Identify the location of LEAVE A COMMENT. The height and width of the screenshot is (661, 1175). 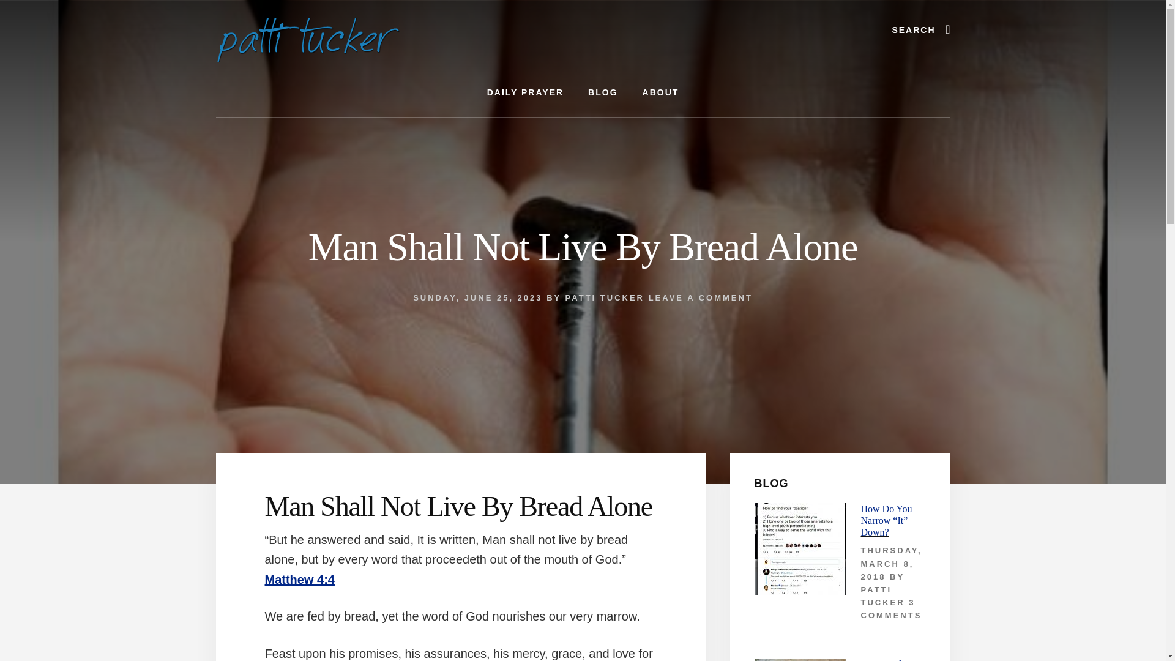
(700, 297).